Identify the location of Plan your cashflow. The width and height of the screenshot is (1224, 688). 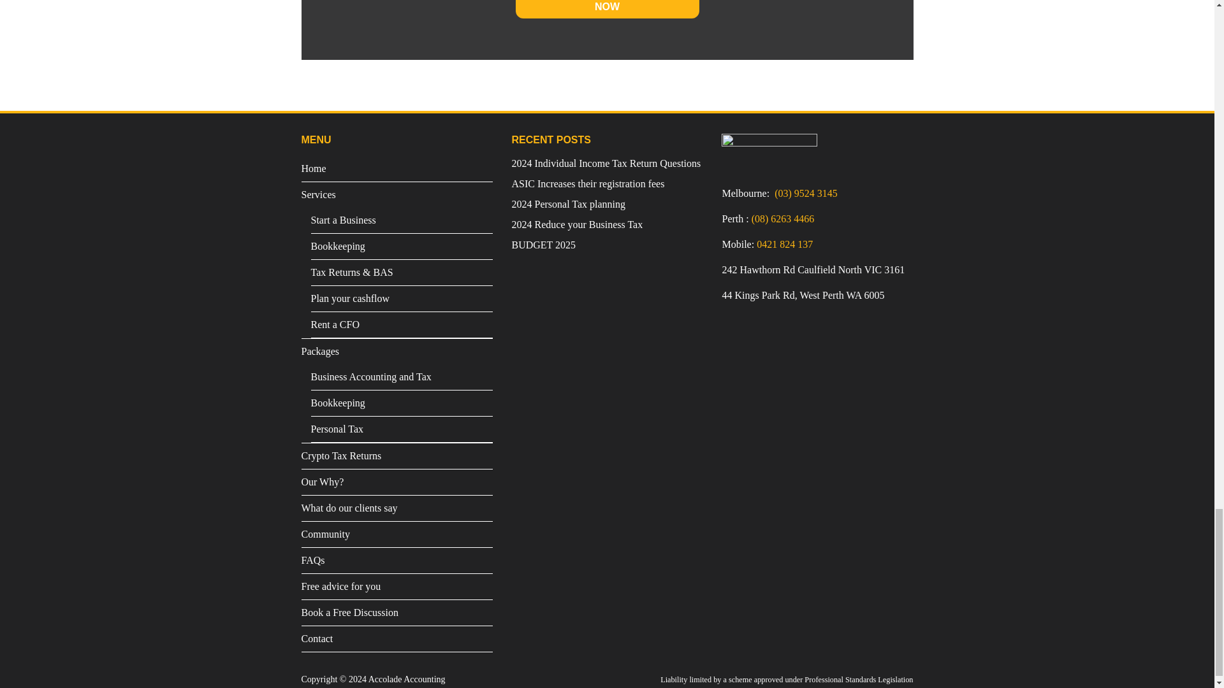
(402, 299).